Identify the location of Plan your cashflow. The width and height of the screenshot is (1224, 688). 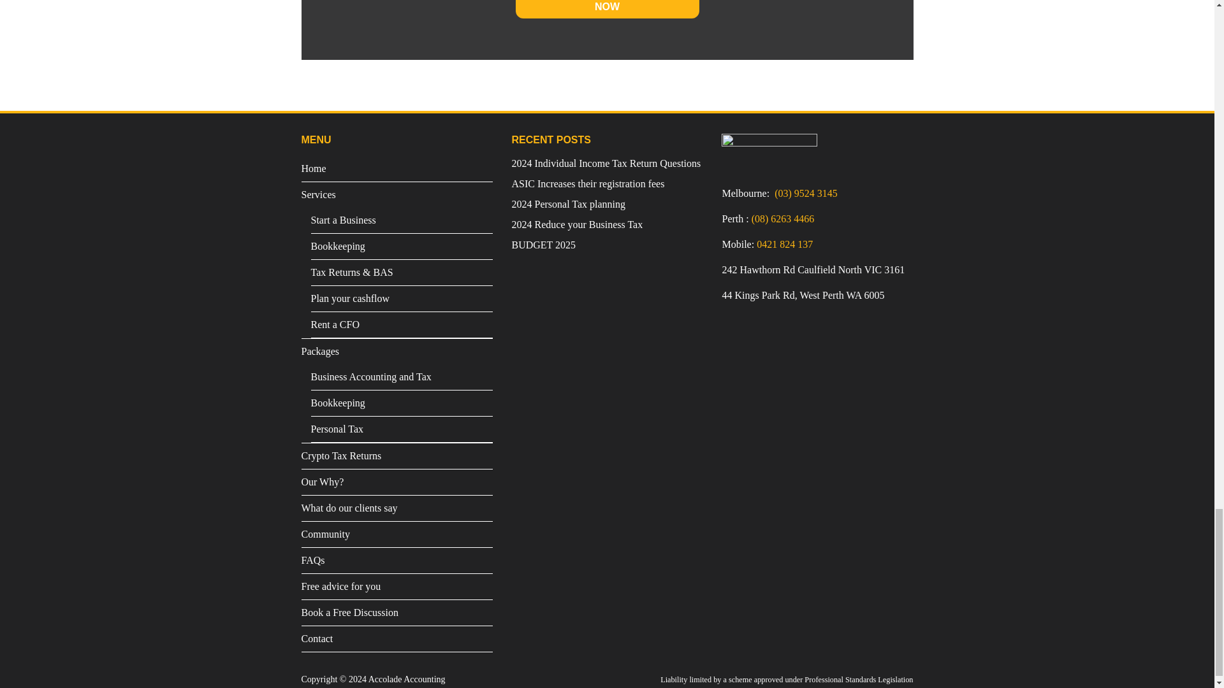
(402, 299).